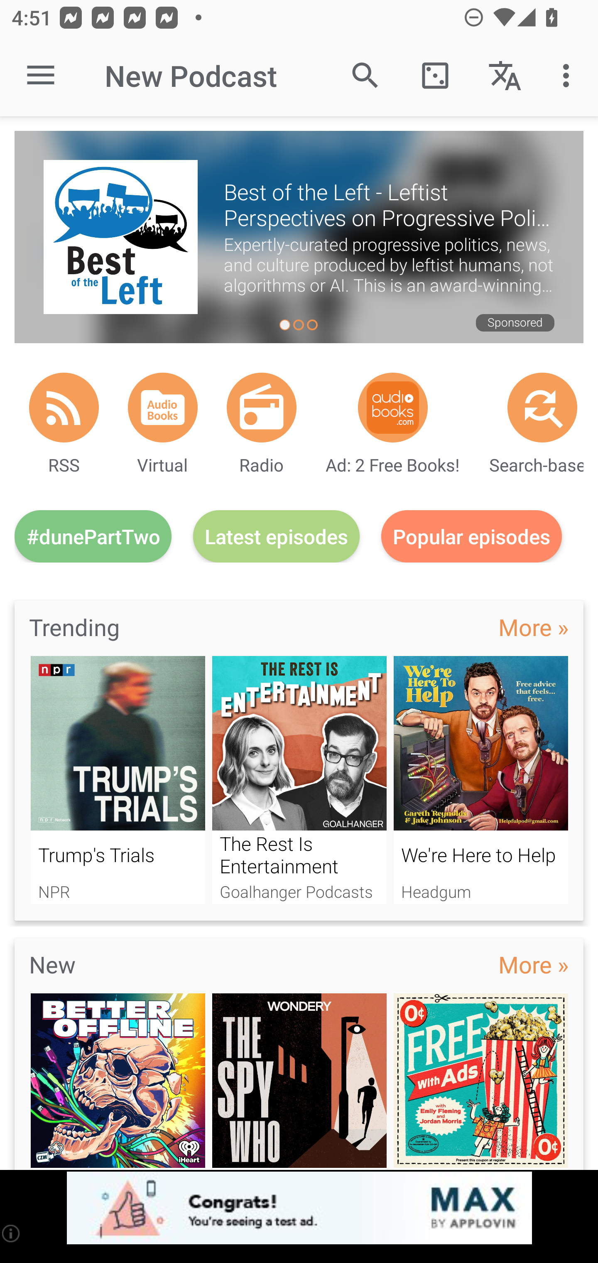  What do you see at coordinates (41, 76) in the screenshot?
I see `Open navigation sidebar` at bounding box center [41, 76].